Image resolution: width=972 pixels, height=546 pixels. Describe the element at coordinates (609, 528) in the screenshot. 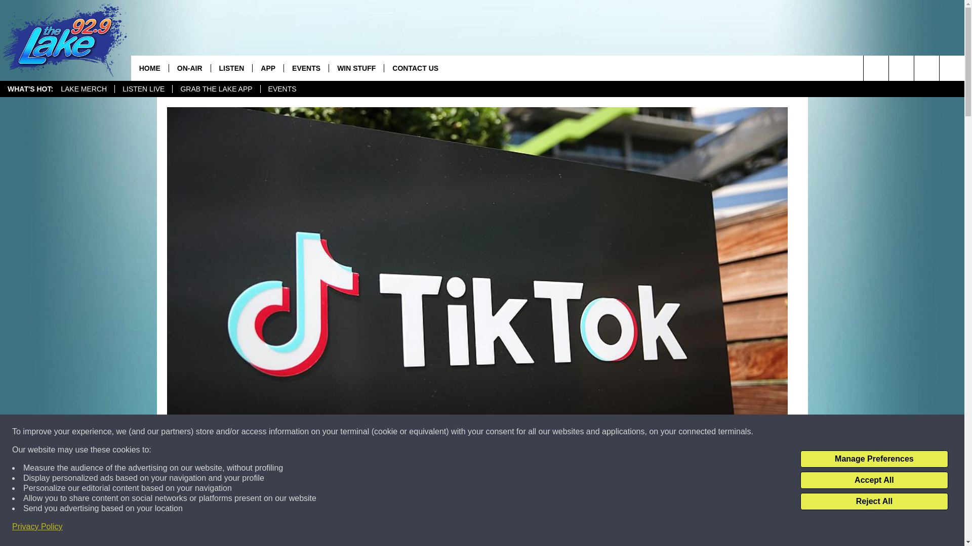

I see `Share on Twitter` at that location.